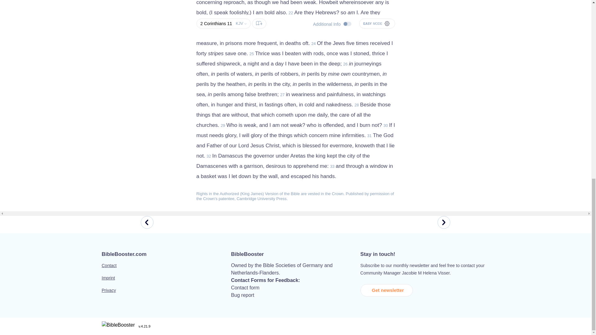 The height and width of the screenshot is (335, 596). What do you see at coordinates (166, 281) in the screenshot?
I see `Imprint` at bounding box center [166, 281].